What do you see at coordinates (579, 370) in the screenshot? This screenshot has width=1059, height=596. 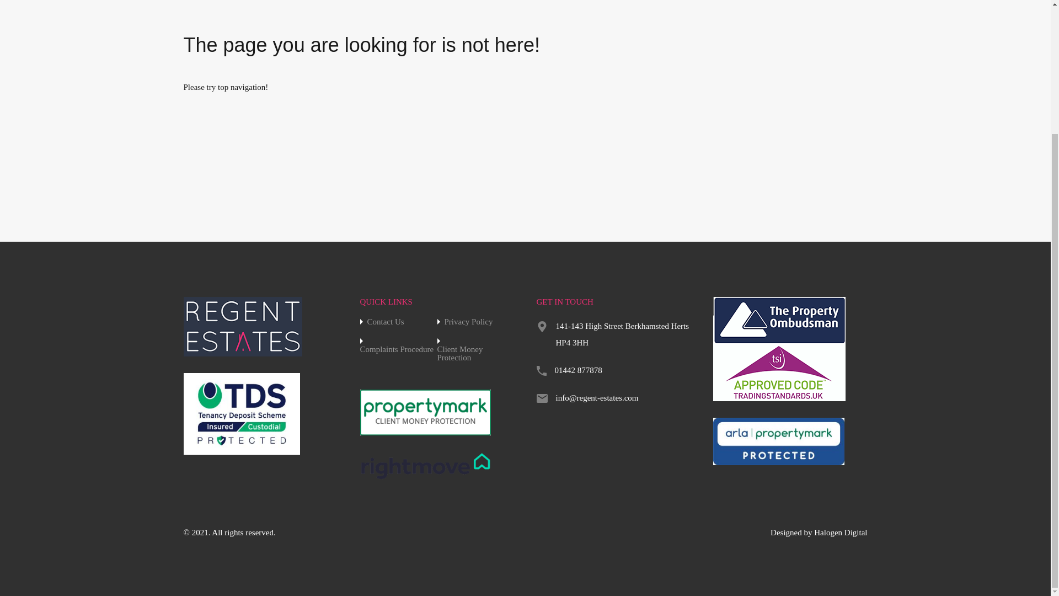 I see `01442 877878` at bounding box center [579, 370].